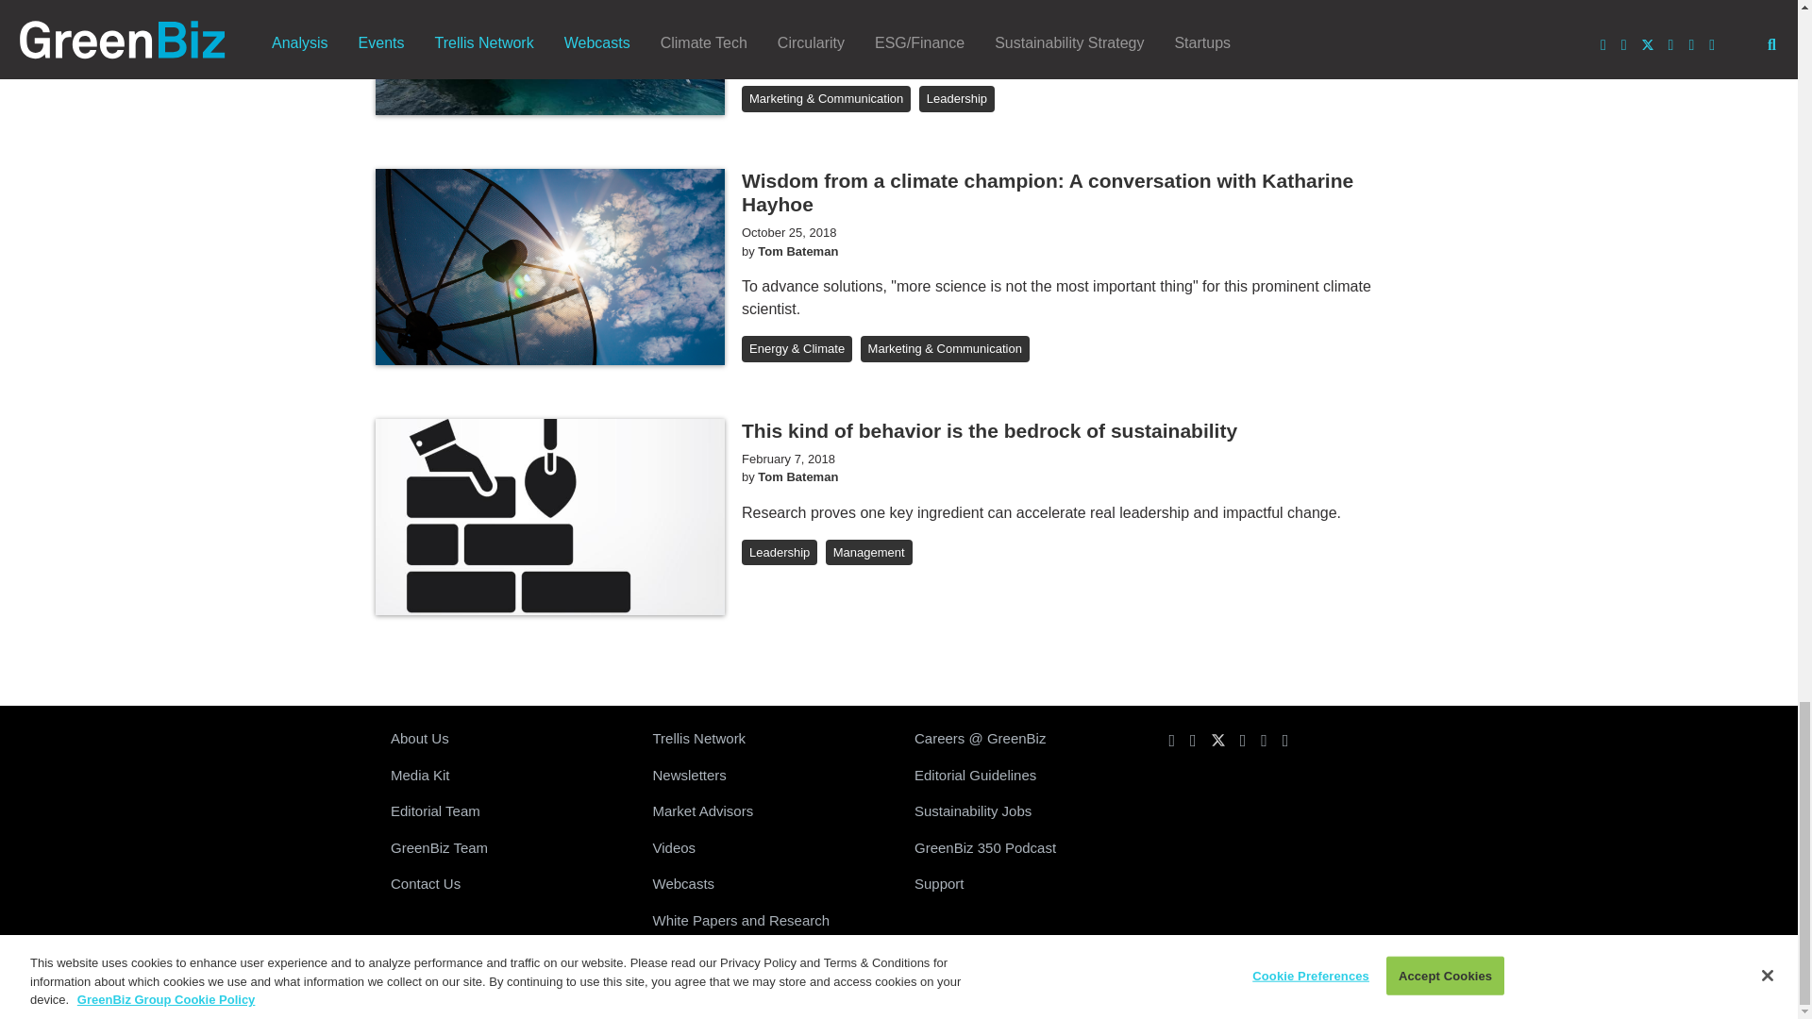 Image resolution: width=1812 pixels, height=1019 pixels. Describe the element at coordinates (506, 739) in the screenshot. I see `About GreenBiz Group` at that location.